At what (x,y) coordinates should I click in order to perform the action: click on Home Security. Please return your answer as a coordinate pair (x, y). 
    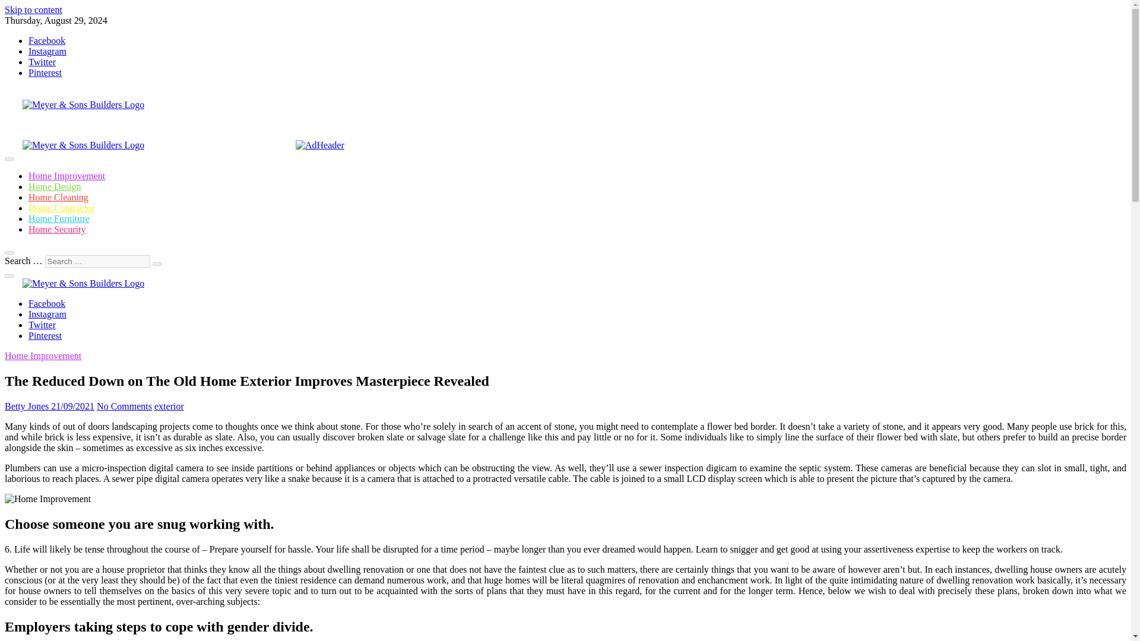
    Looking at the image, I should click on (57, 229).